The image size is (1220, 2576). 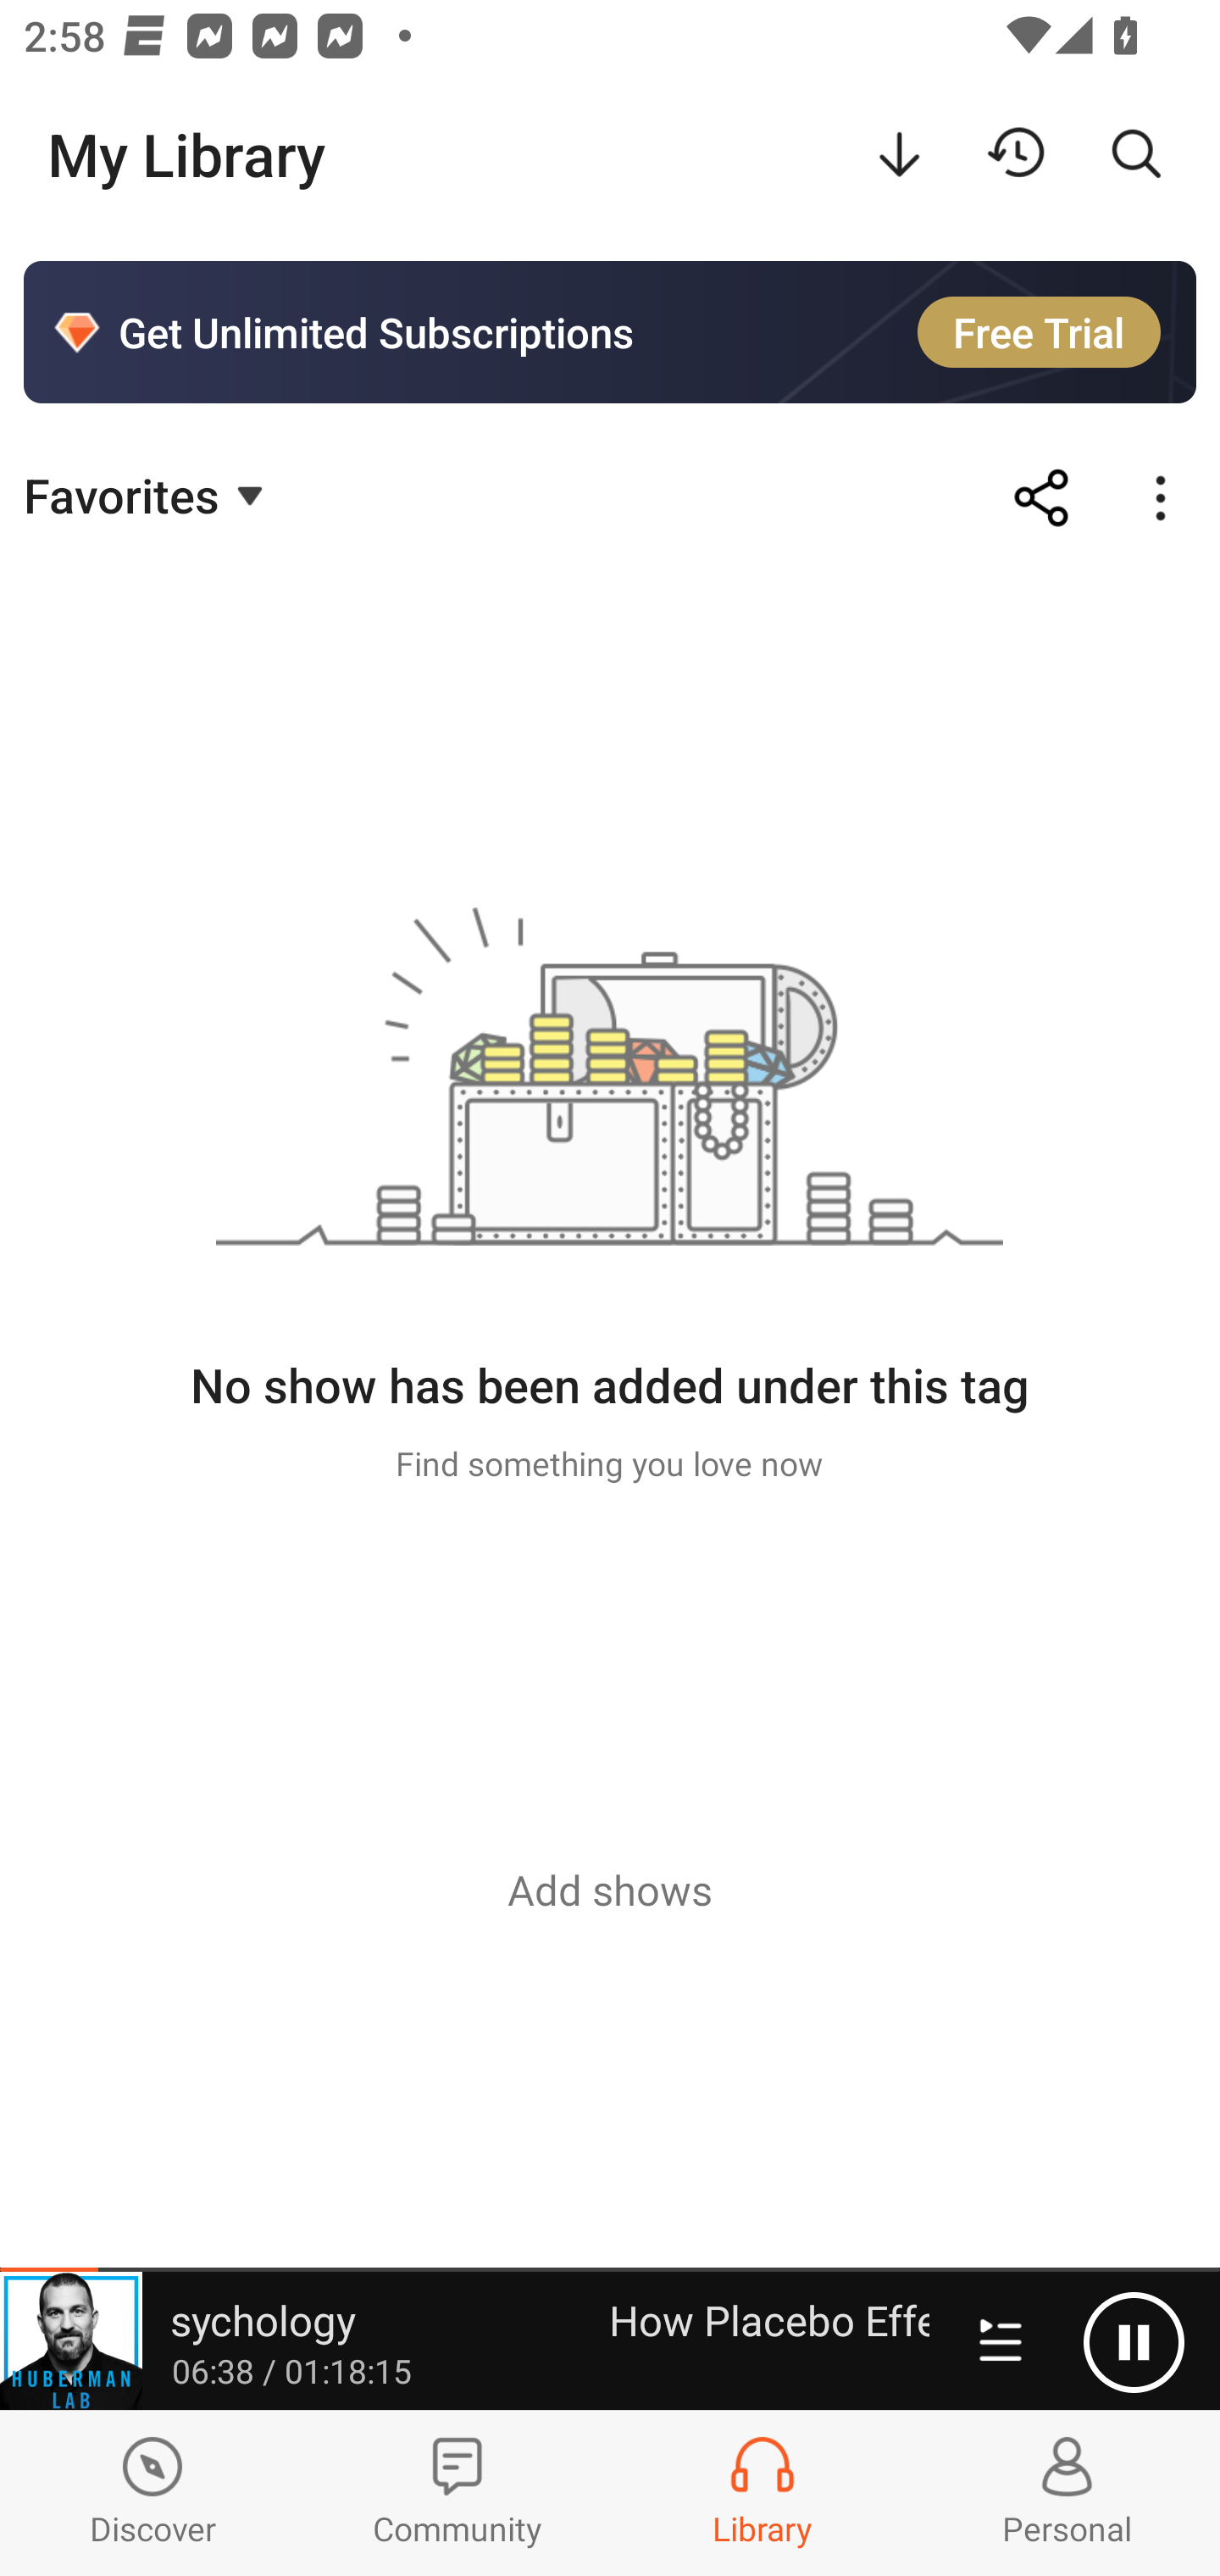 I want to click on Pause, so click(x=1134, y=2342).